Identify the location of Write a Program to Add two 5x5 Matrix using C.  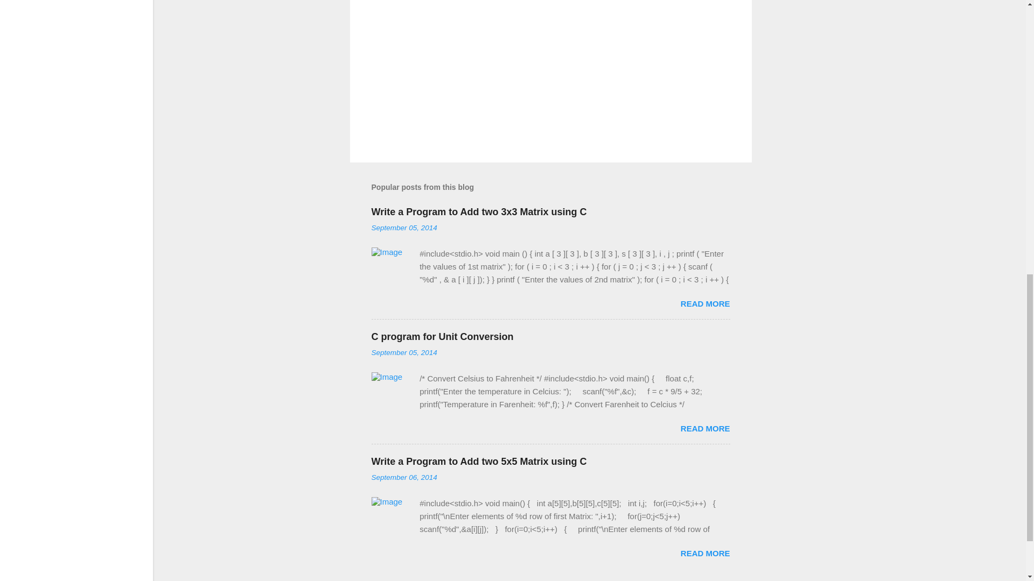
(479, 462).